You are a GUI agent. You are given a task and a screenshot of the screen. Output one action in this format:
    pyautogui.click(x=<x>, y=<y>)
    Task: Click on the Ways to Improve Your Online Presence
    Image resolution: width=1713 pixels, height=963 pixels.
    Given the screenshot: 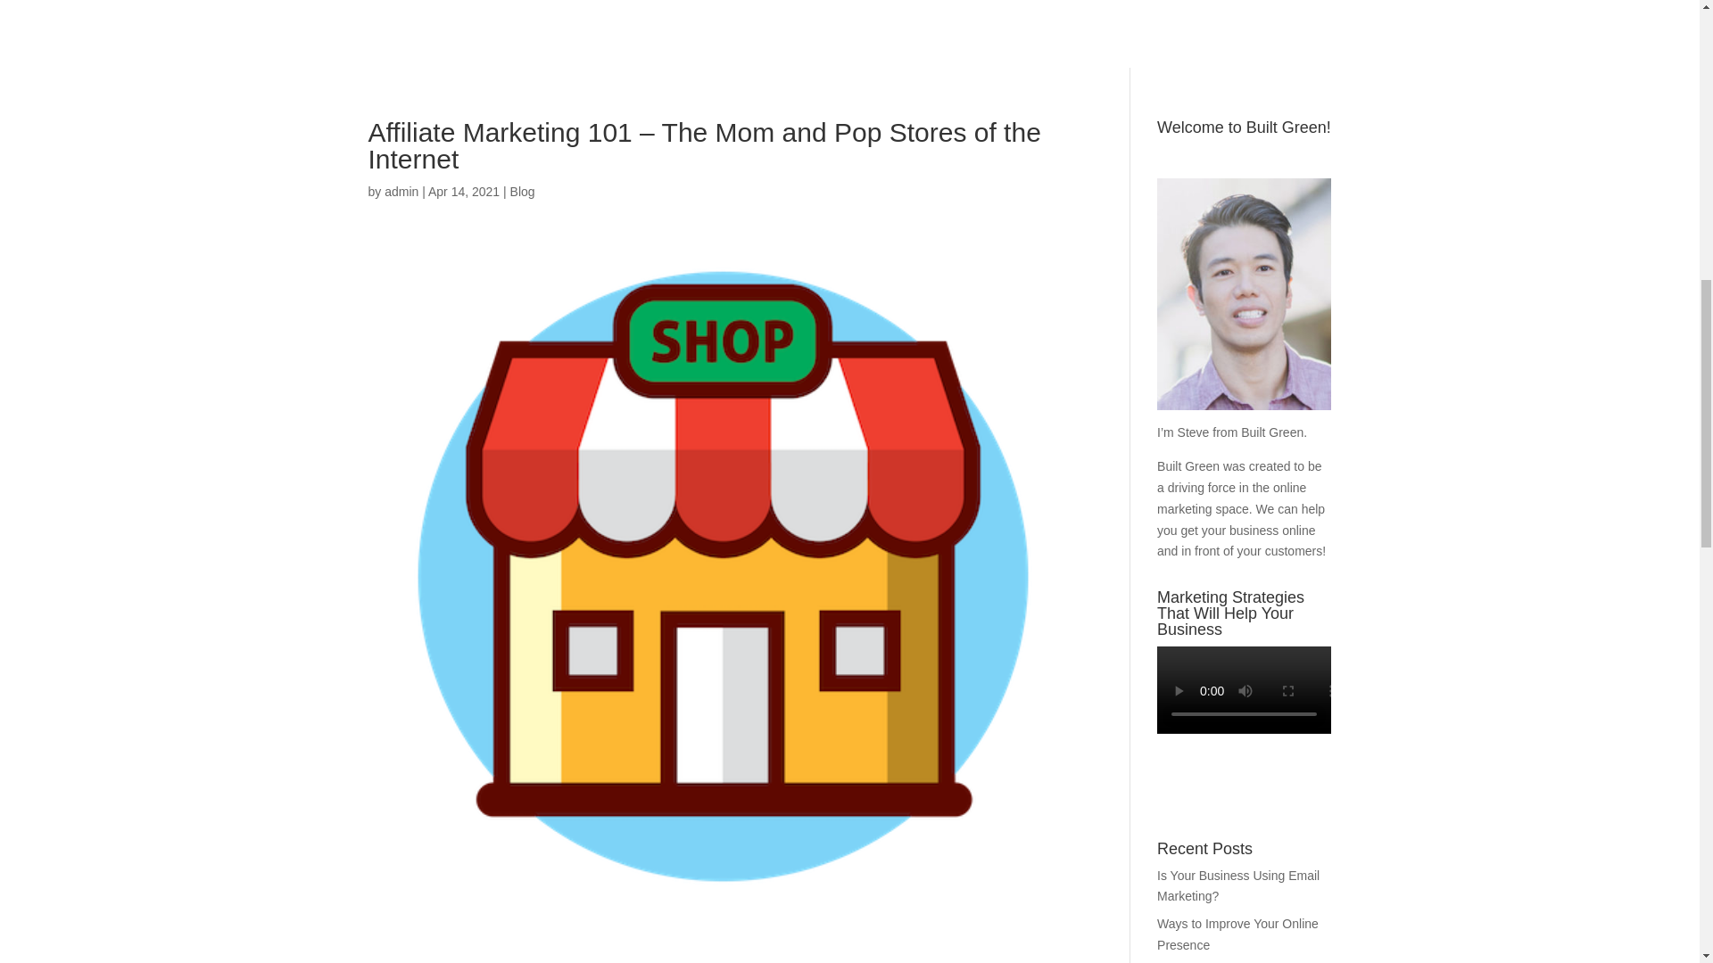 What is the action you would take?
    pyautogui.click(x=1238, y=934)
    